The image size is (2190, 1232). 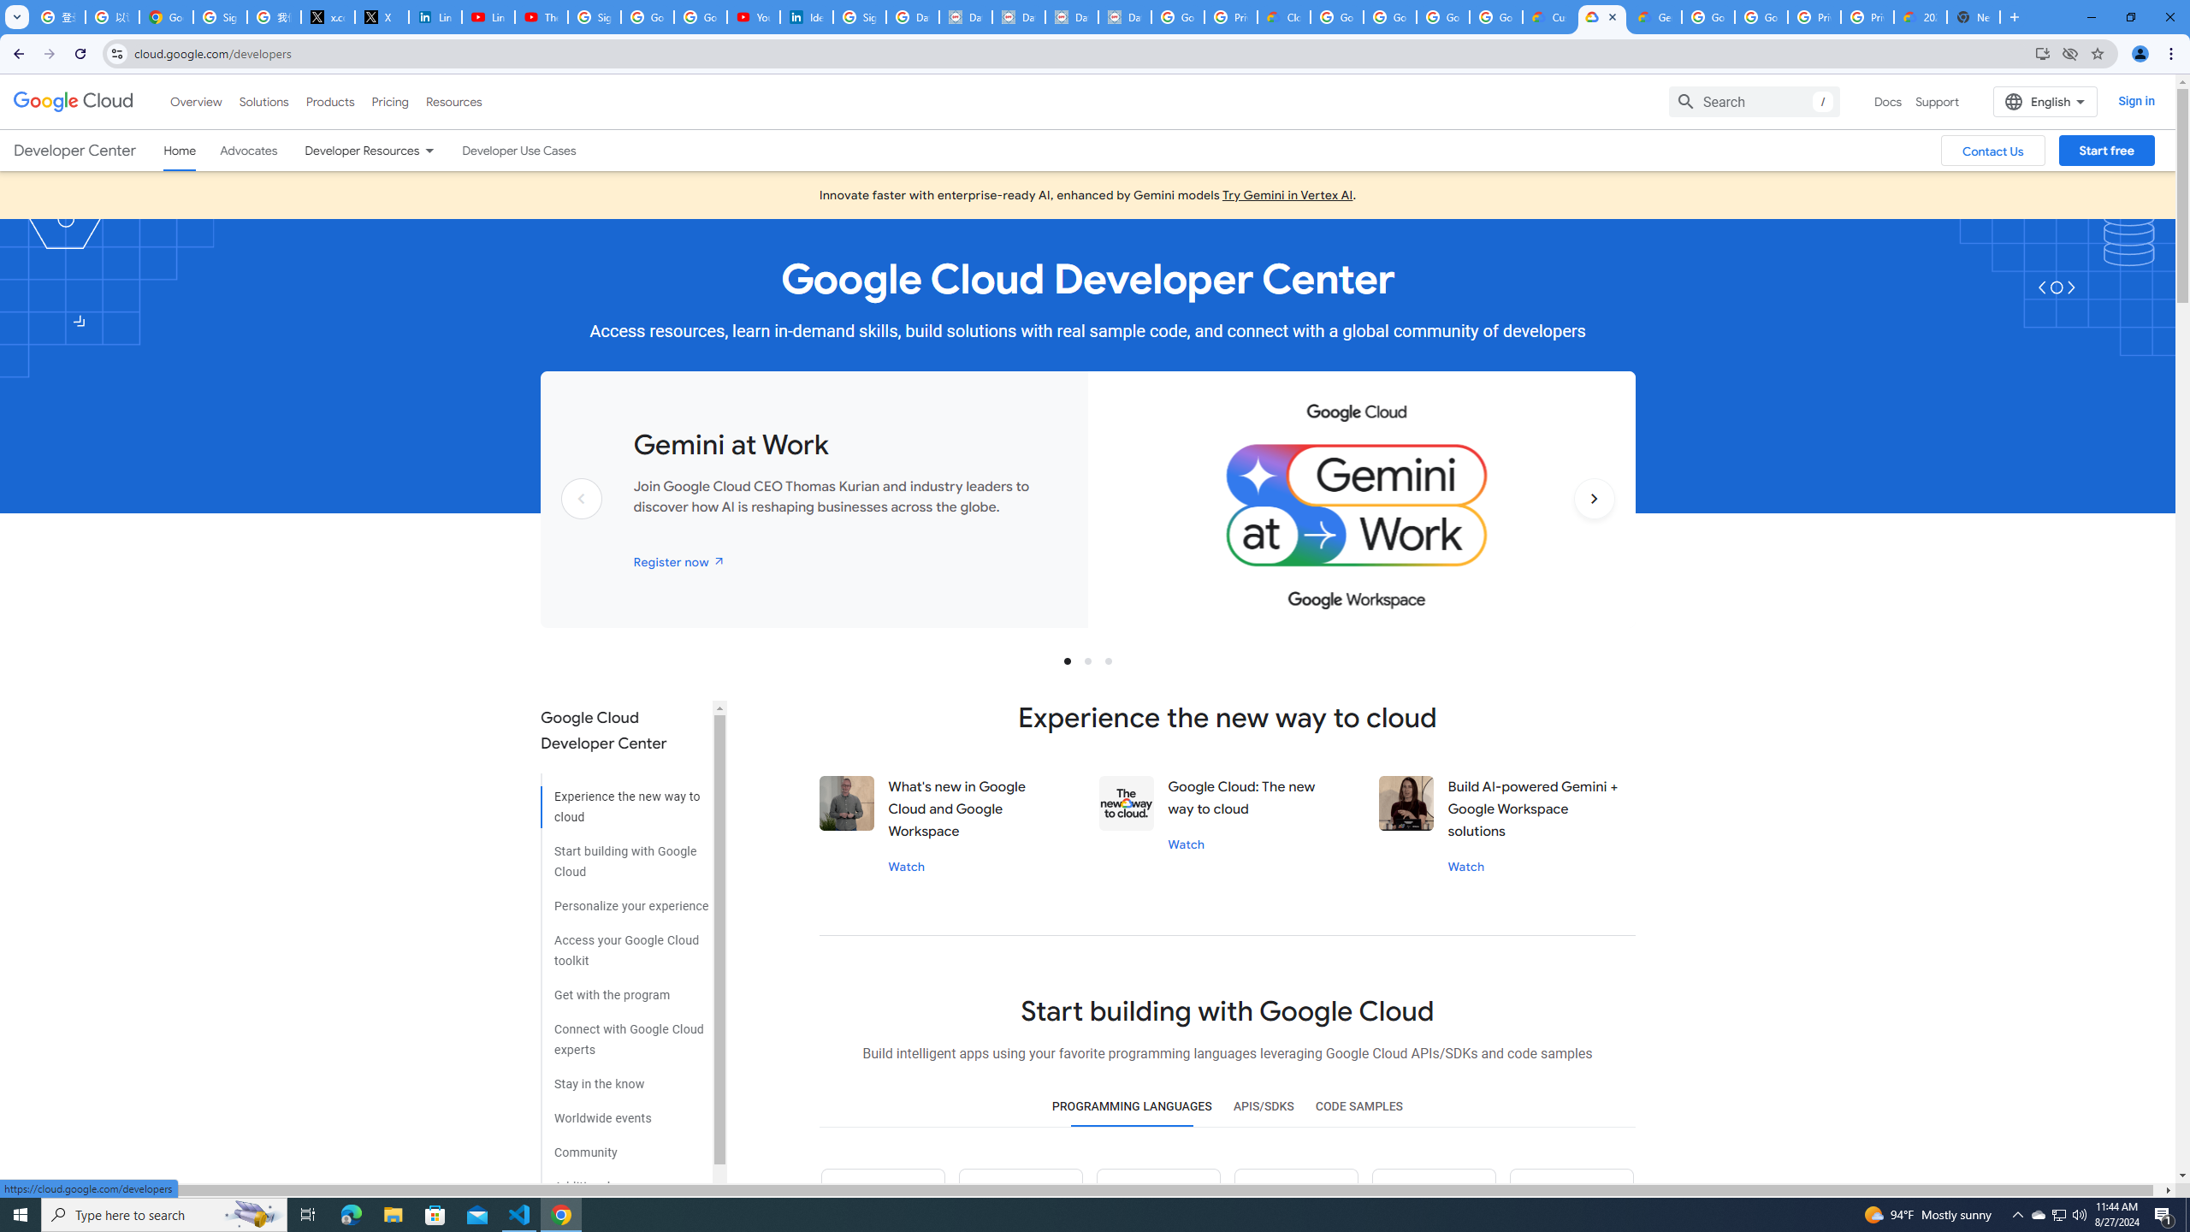 I want to click on Address and search bar, so click(x=1080, y=53).